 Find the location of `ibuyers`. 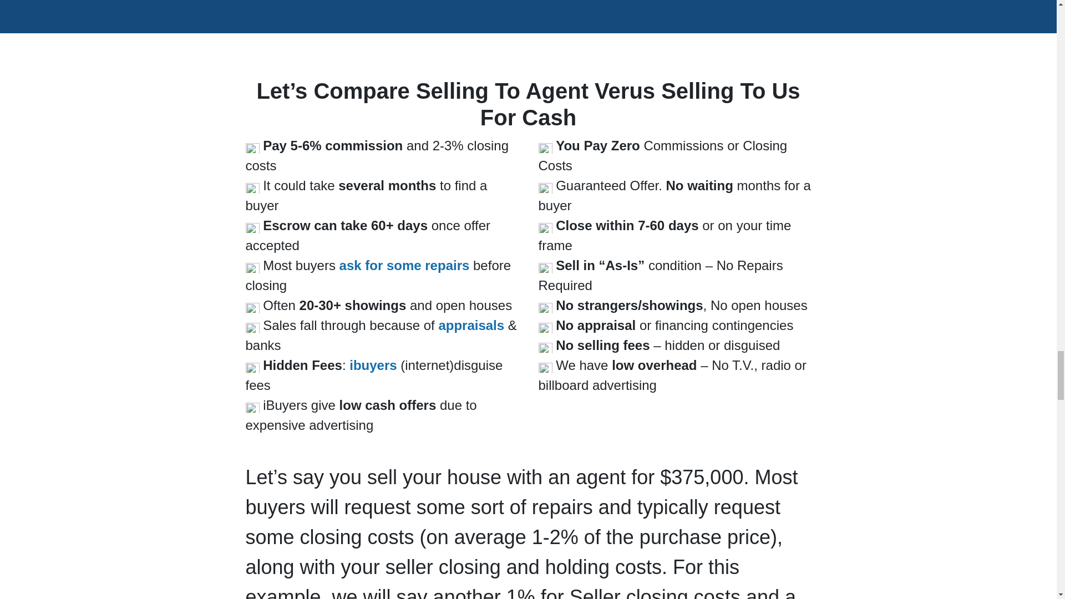

ibuyers is located at coordinates (373, 365).